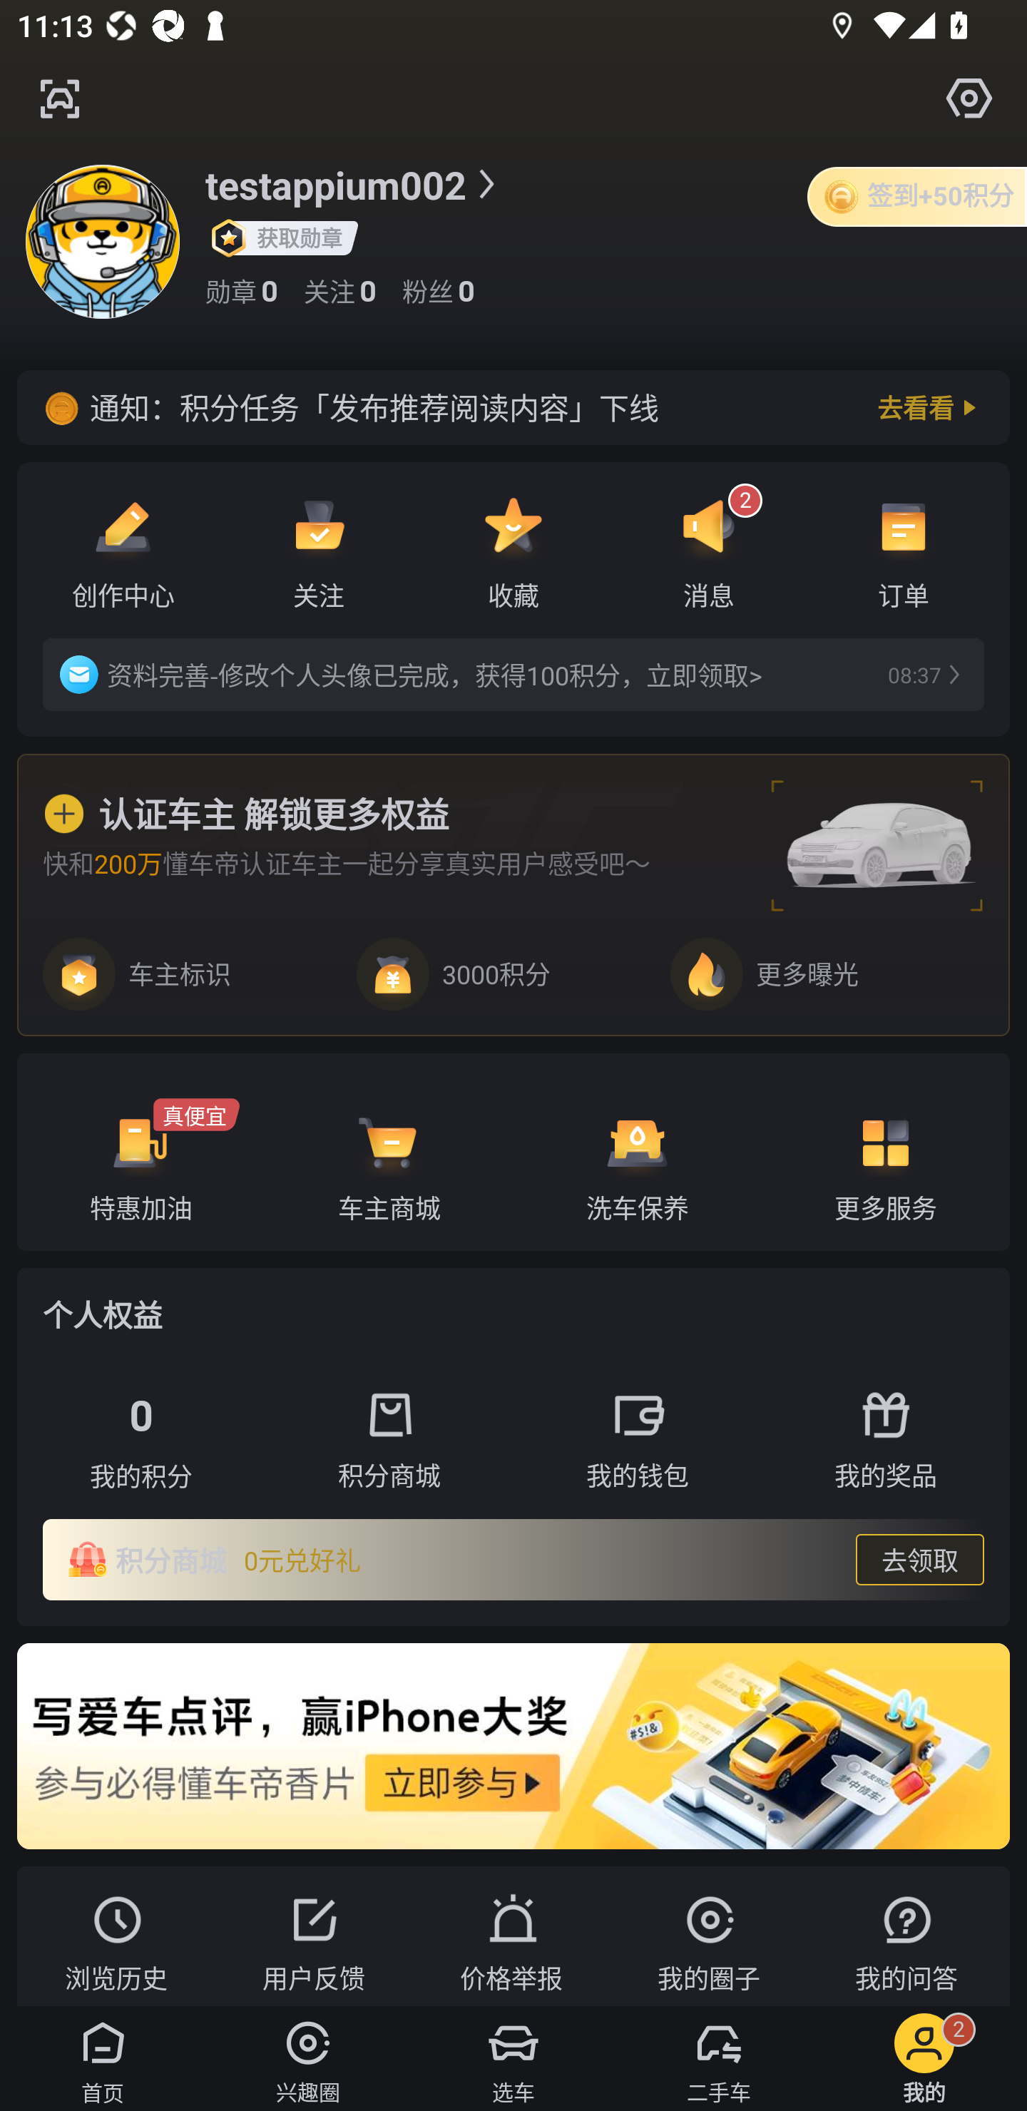  Describe the element at coordinates (116, 1936) in the screenshot. I see `浏览历史` at that location.